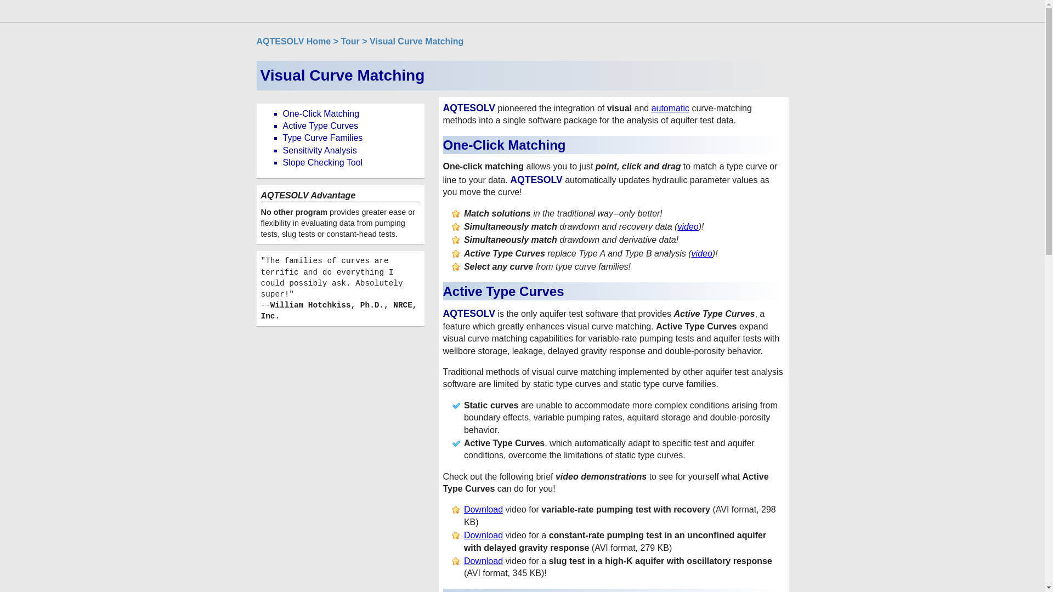 The height and width of the screenshot is (592, 1053). What do you see at coordinates (687, 227) in the screenshot?
I see `video` at bounding box center [687, 227].